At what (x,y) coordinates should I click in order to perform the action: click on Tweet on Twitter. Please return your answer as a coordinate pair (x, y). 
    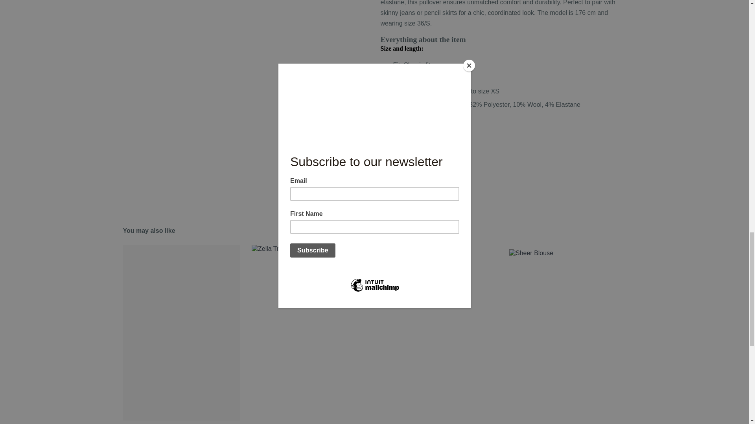
    Looking at the image, I should click on (426, 201).